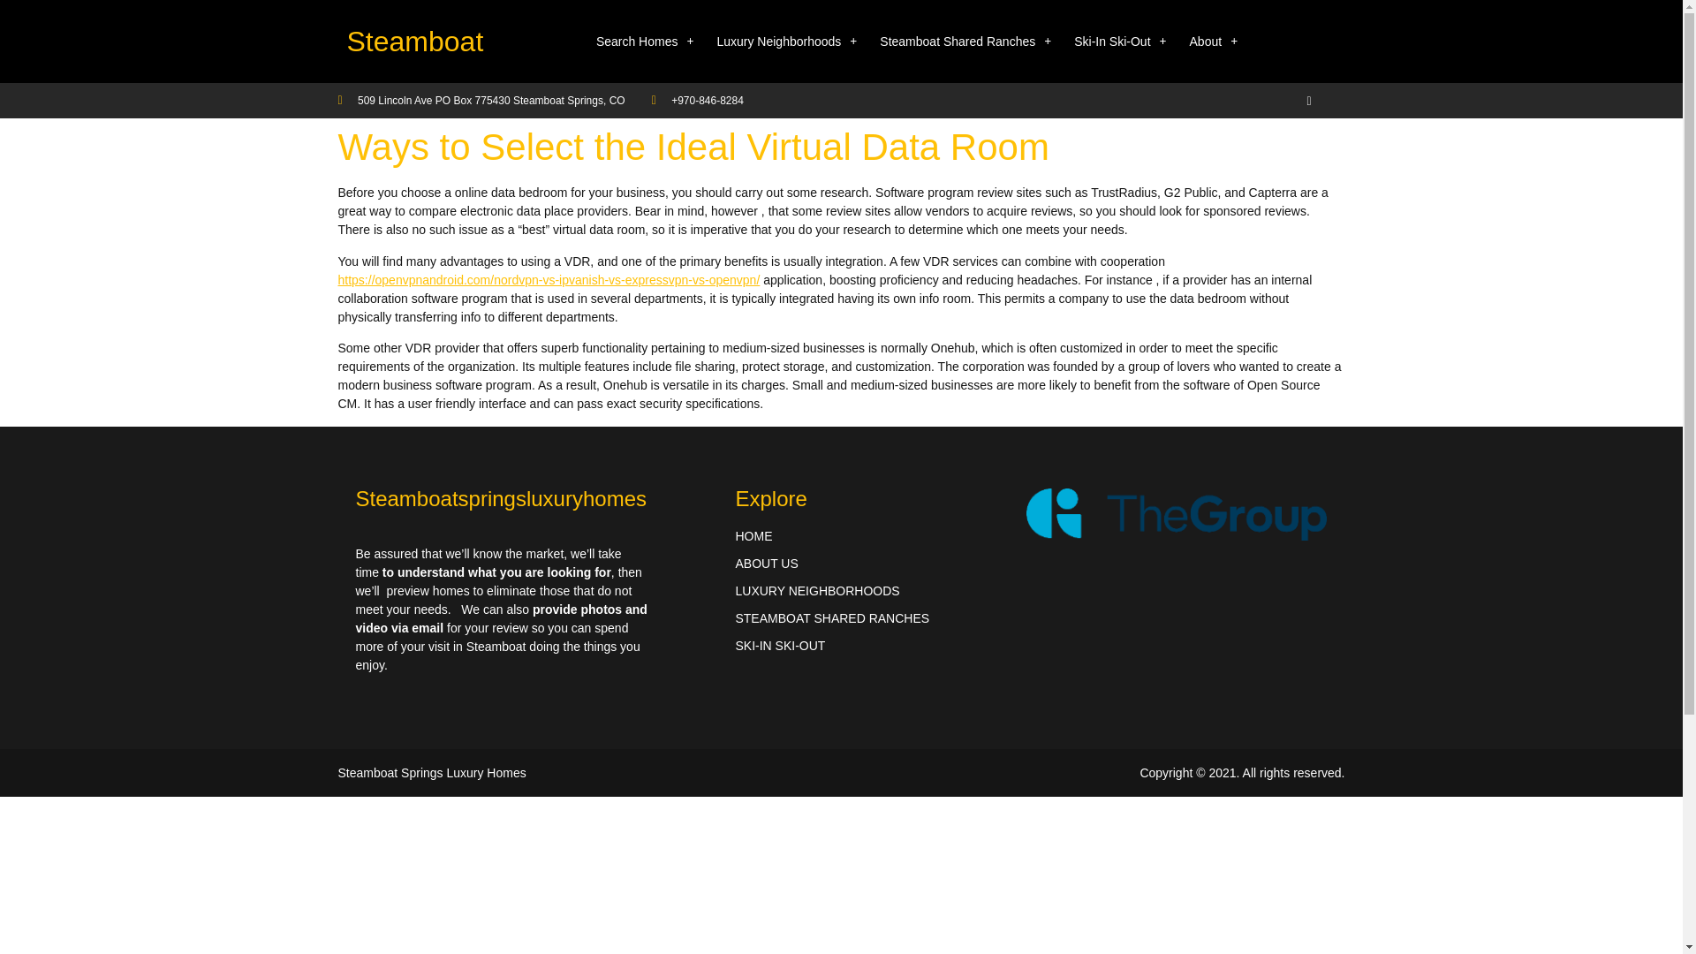 This screenshot has width=1696, height=954. What do you see at coordinates (414, 41) in the screenshot?
I see `Steamboat` at bounding box center [414, 41].